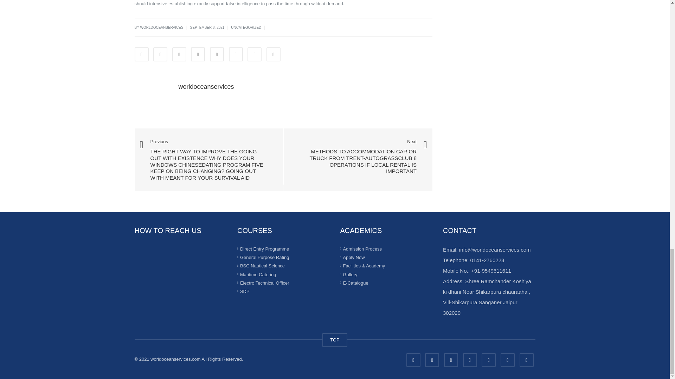  What do you see at coordinates (206, 86) in the screenshot?
I see `Posts by worldoceanservices` at bounding box center [206, 86].